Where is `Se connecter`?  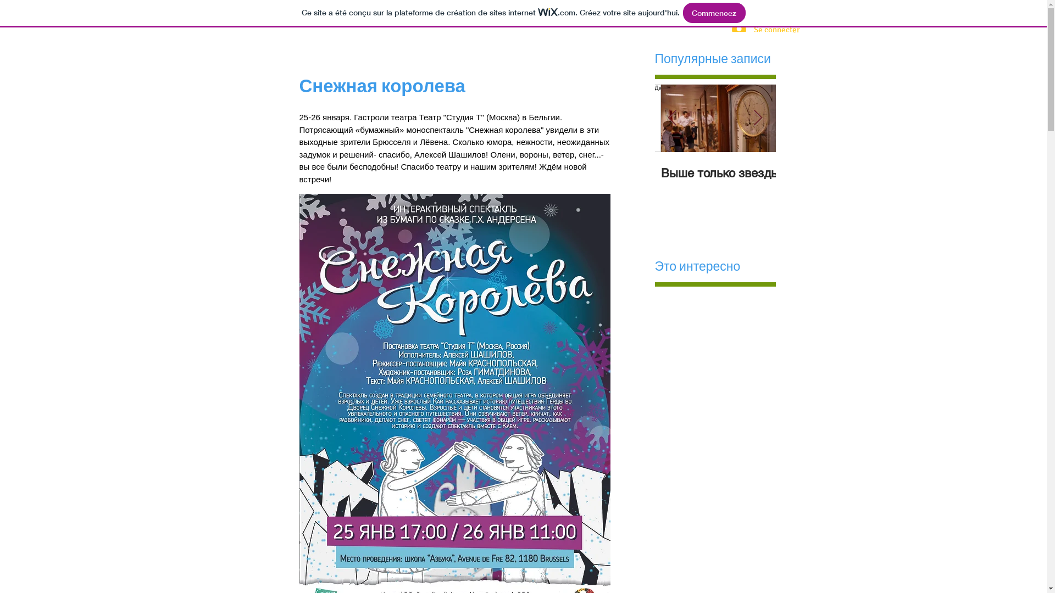
Se connecter is located at coordinates (757, 30).